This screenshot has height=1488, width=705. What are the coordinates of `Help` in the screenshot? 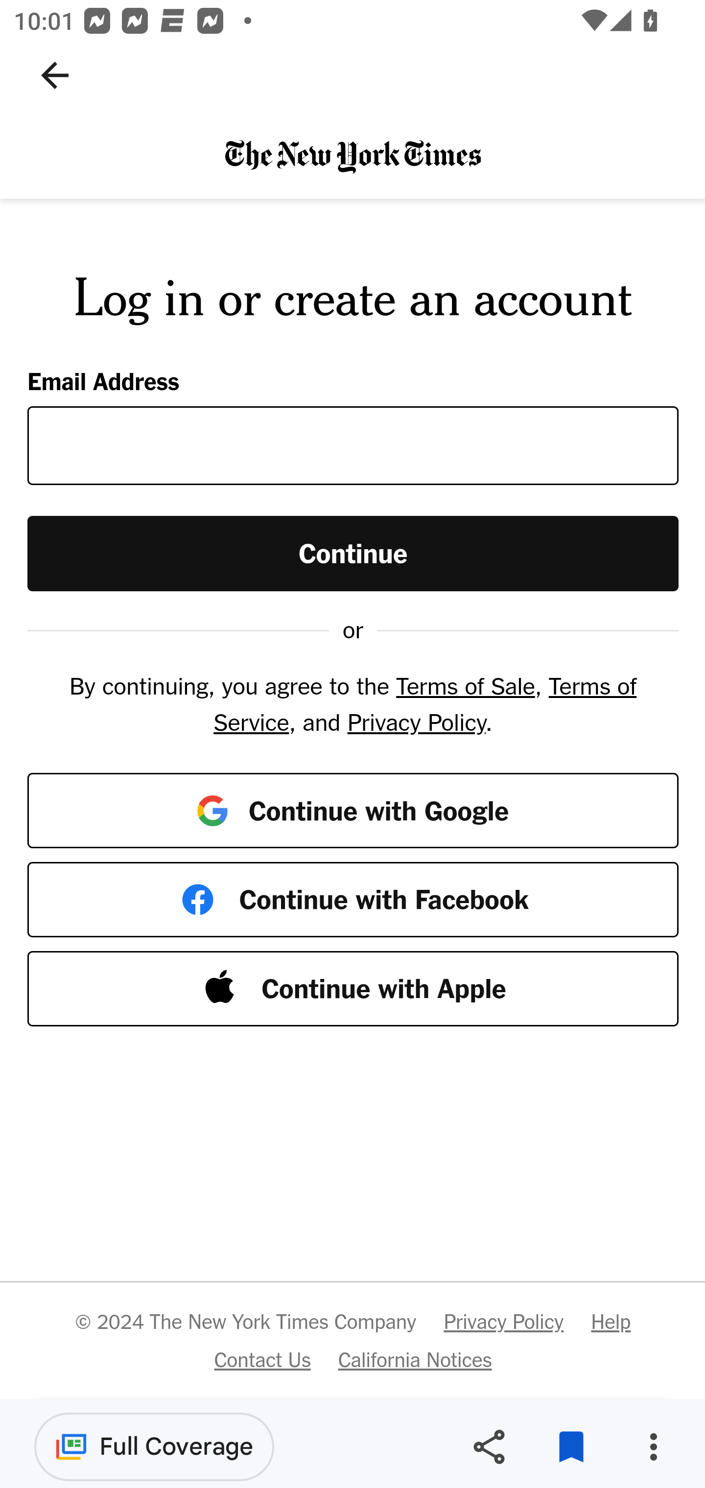 It's located at (611, 1322).